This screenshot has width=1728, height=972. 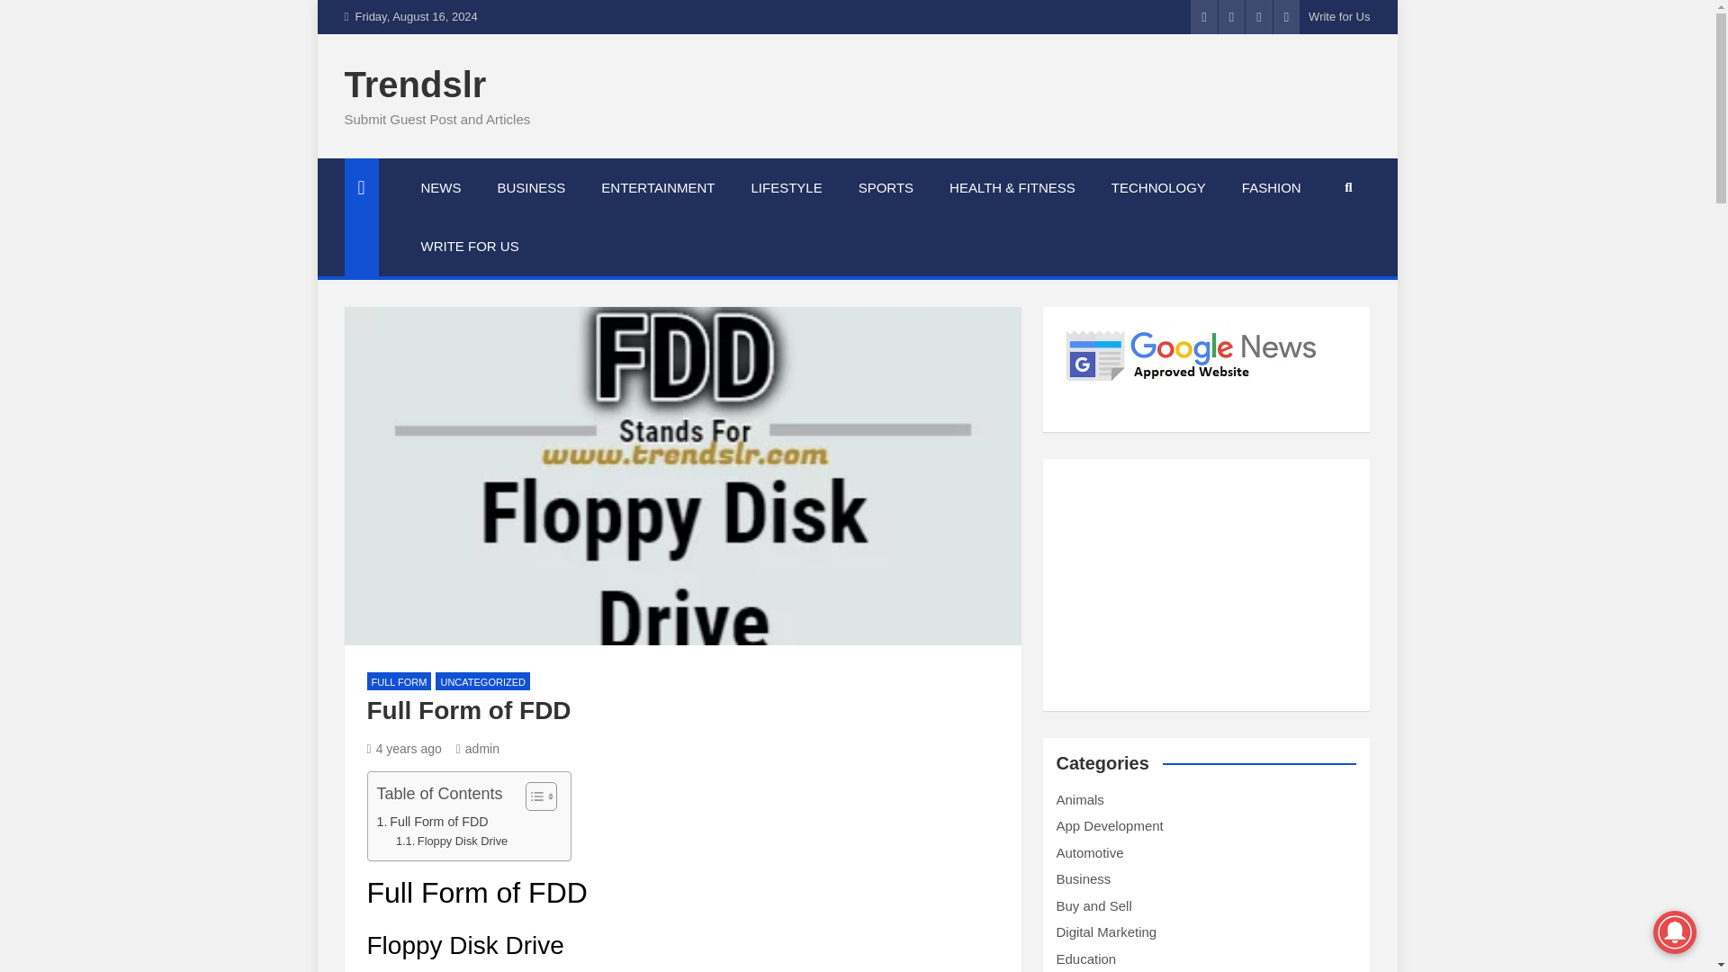 I want to click on NEWS, so click(x=441, y=187).